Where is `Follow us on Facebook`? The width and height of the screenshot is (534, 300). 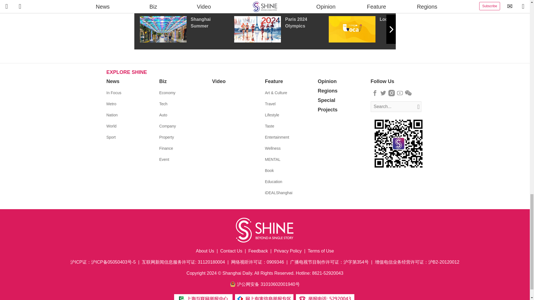
Follow us on Facebook is located at coordinates (375, 93).